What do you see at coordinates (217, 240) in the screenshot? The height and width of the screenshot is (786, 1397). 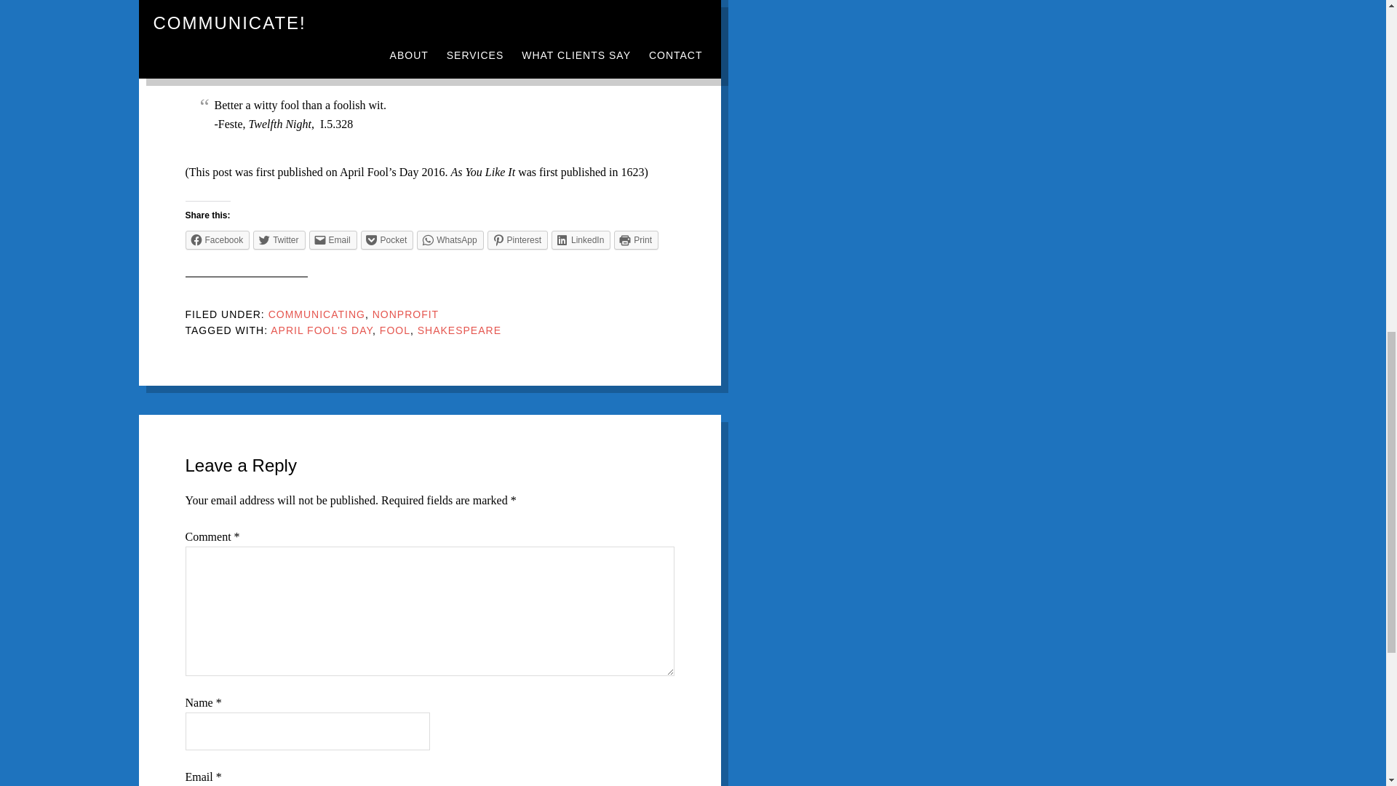 I see `Click to share on Facebook` at bounding box center [217, 240].